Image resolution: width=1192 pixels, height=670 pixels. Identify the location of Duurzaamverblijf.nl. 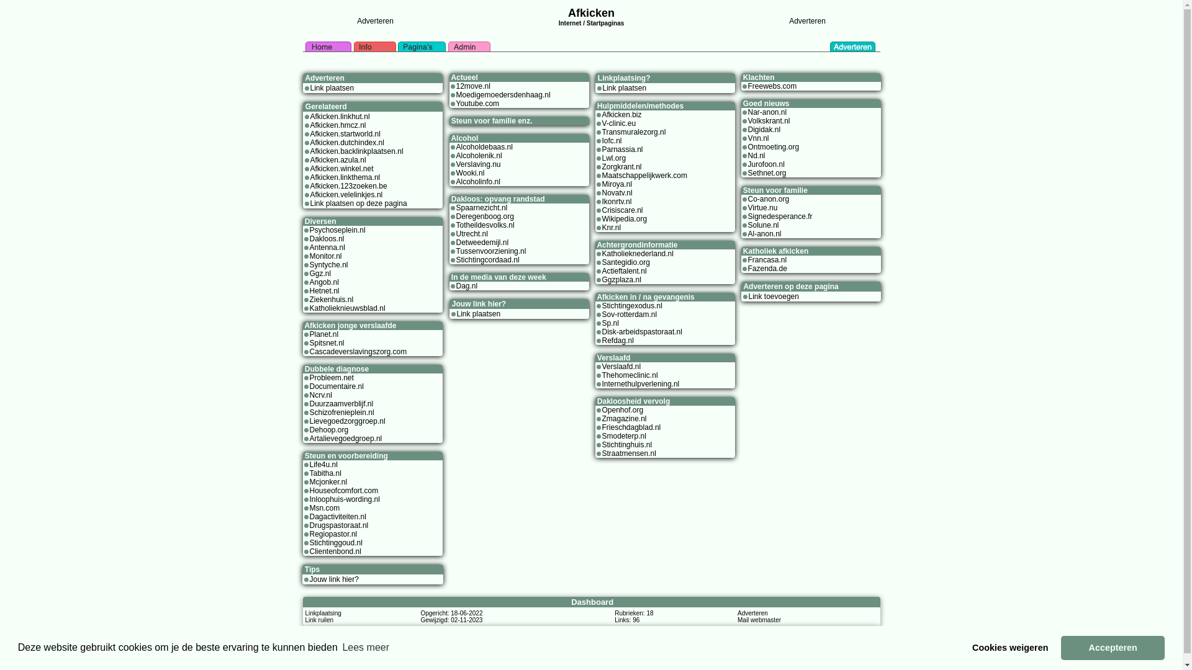
(341, 404).